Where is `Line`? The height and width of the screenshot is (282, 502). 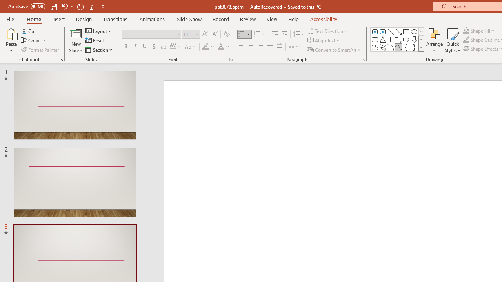
Line is located at coordinates (391, 31).